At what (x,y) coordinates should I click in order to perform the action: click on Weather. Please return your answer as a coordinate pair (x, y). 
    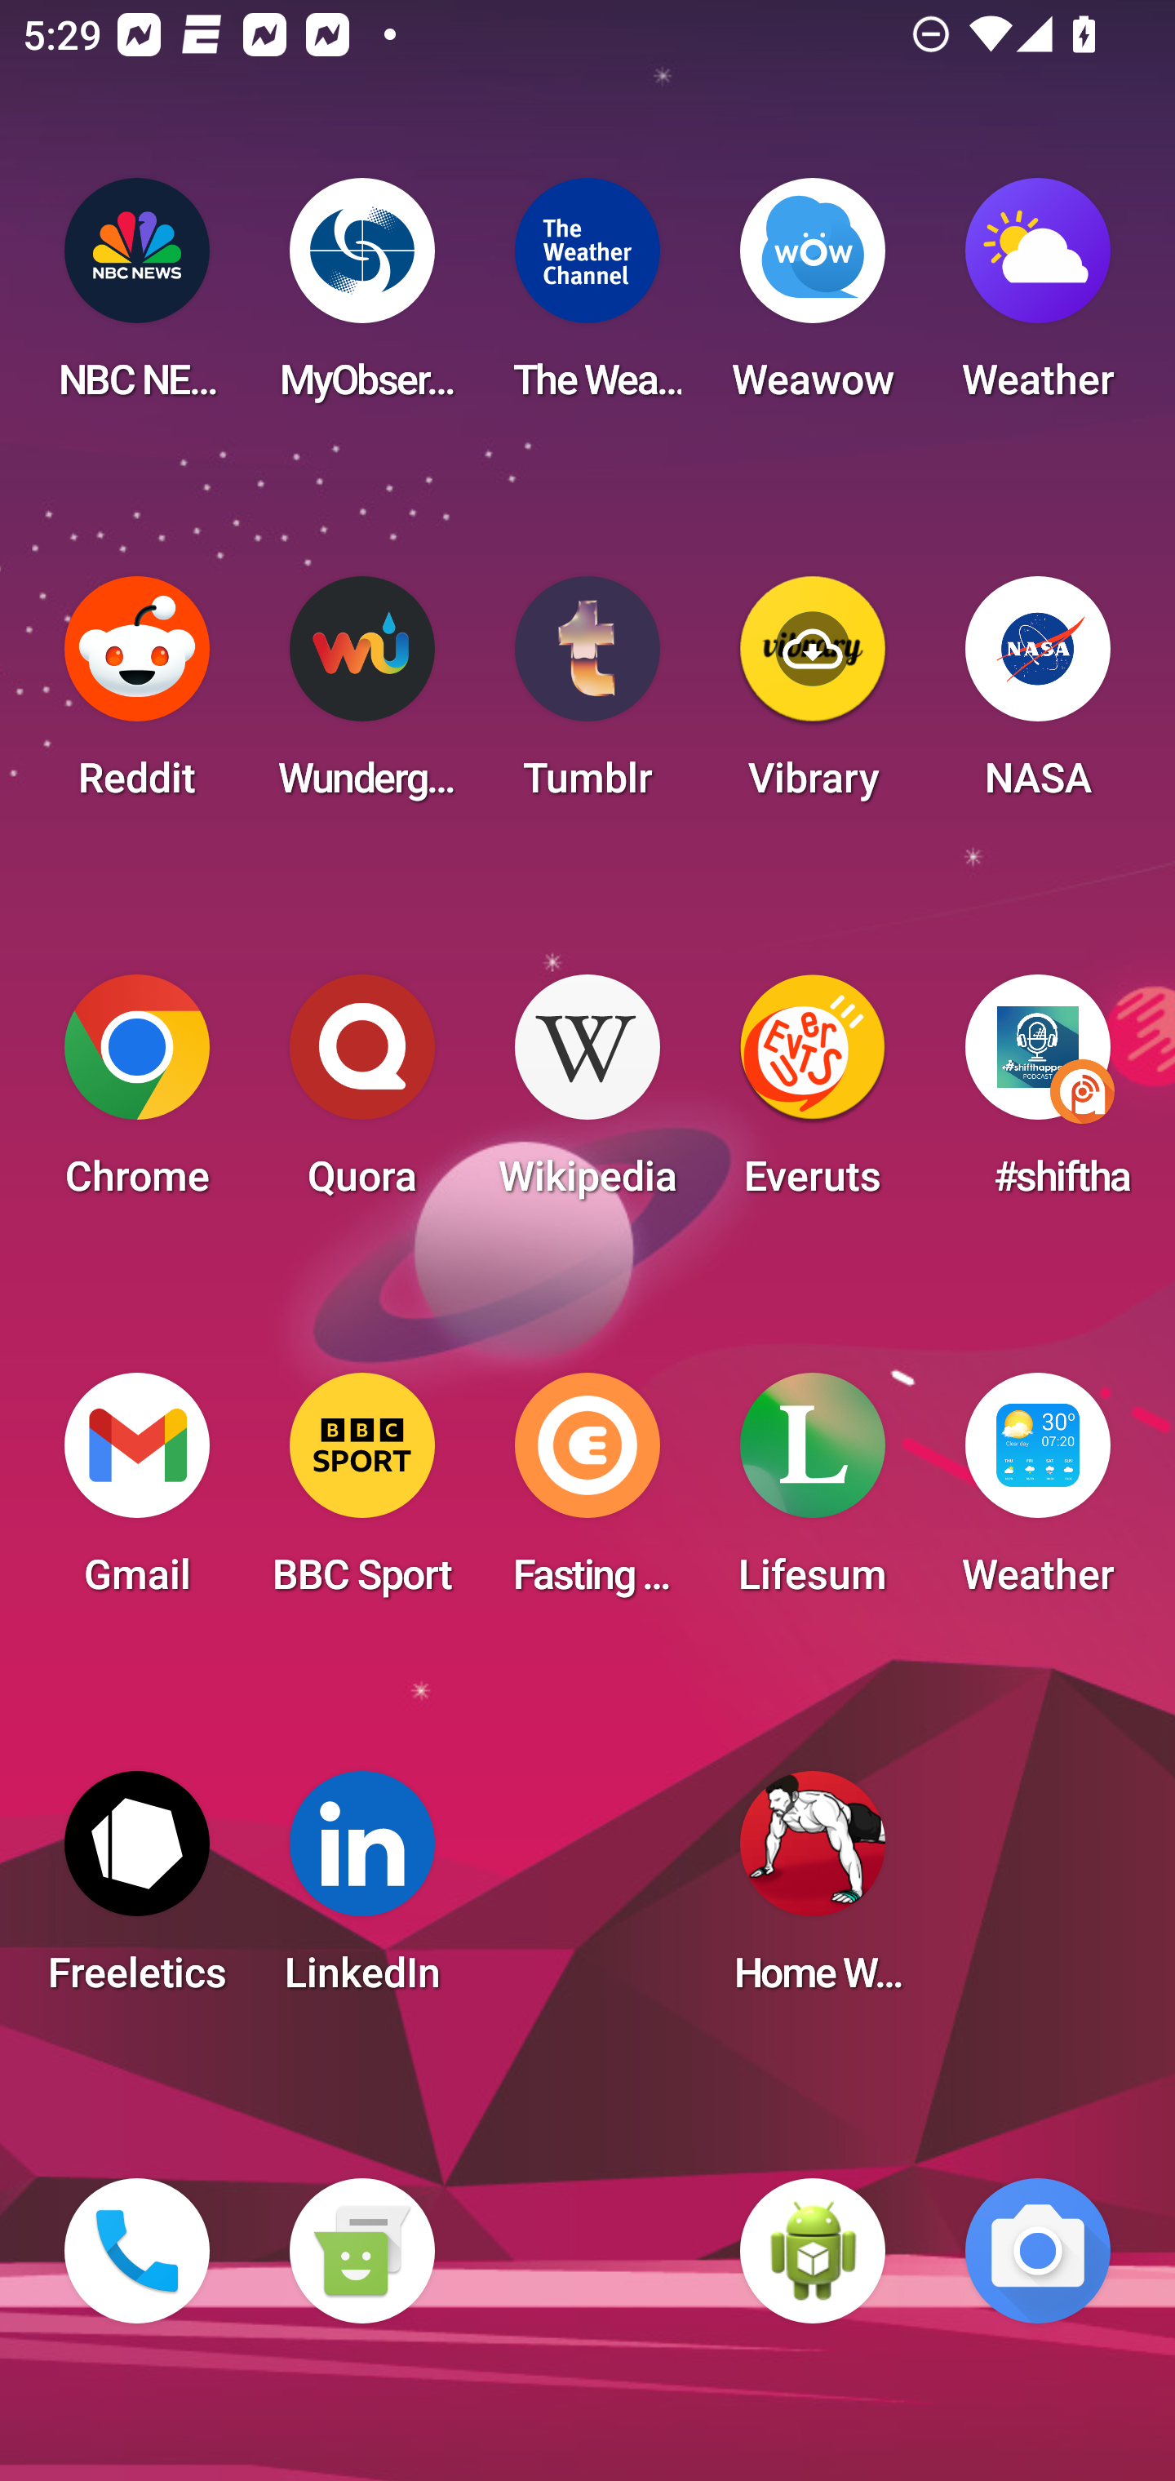
    Looking at the image, I should click on (1038, 299).